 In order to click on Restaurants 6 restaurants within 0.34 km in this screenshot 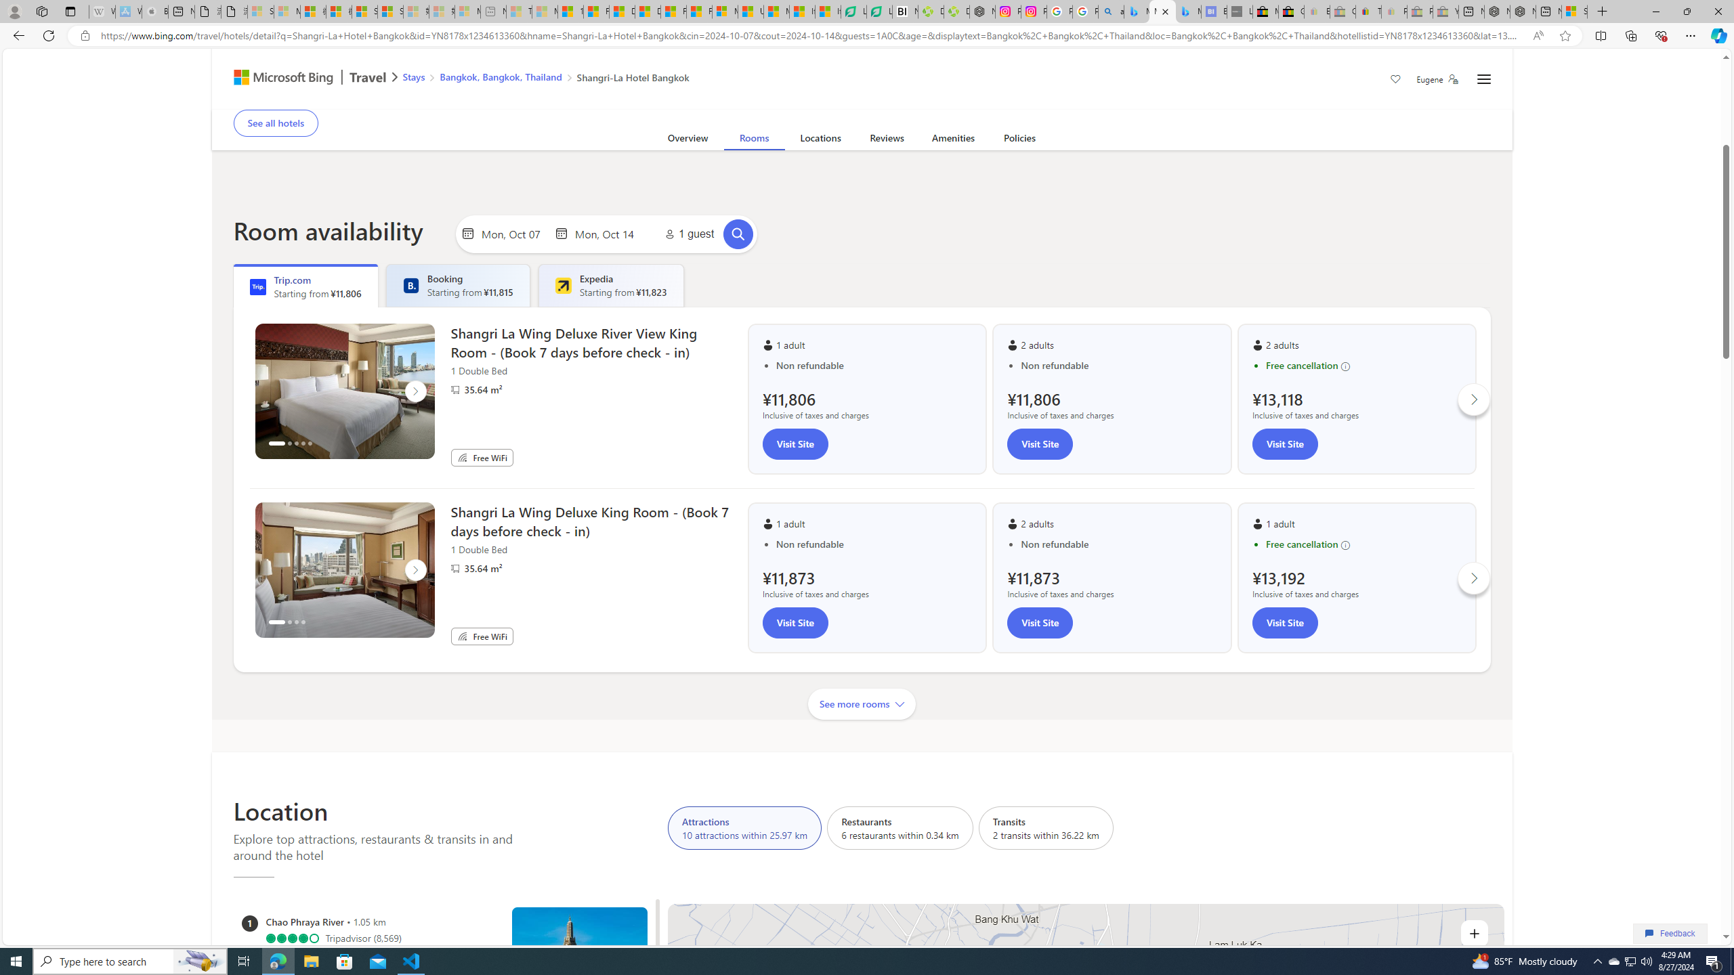, I will do `click(900, 827)`.